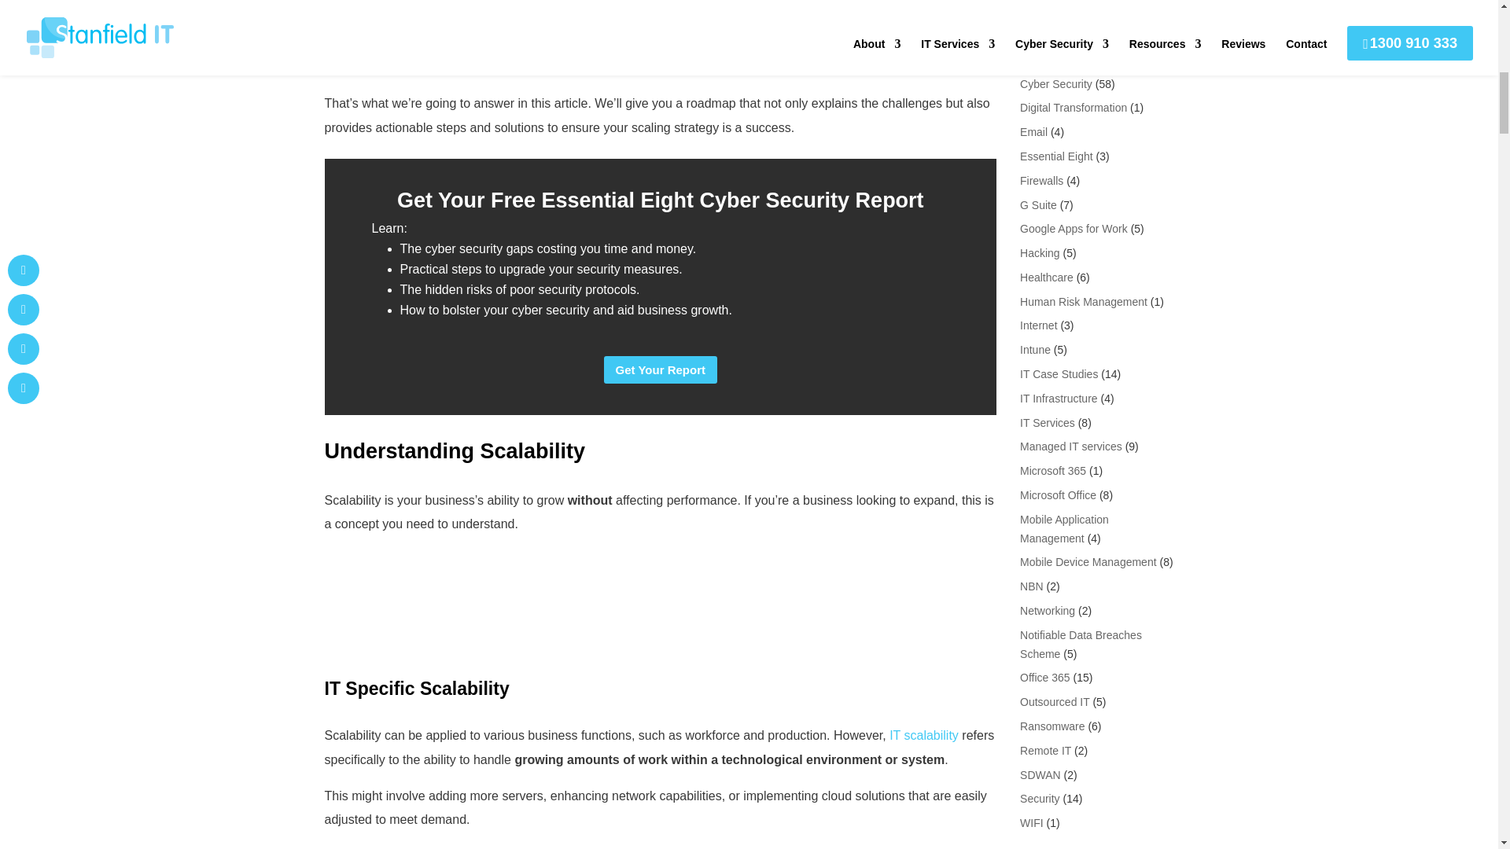  I want to click on Scalability Definition, so click(661, 604).